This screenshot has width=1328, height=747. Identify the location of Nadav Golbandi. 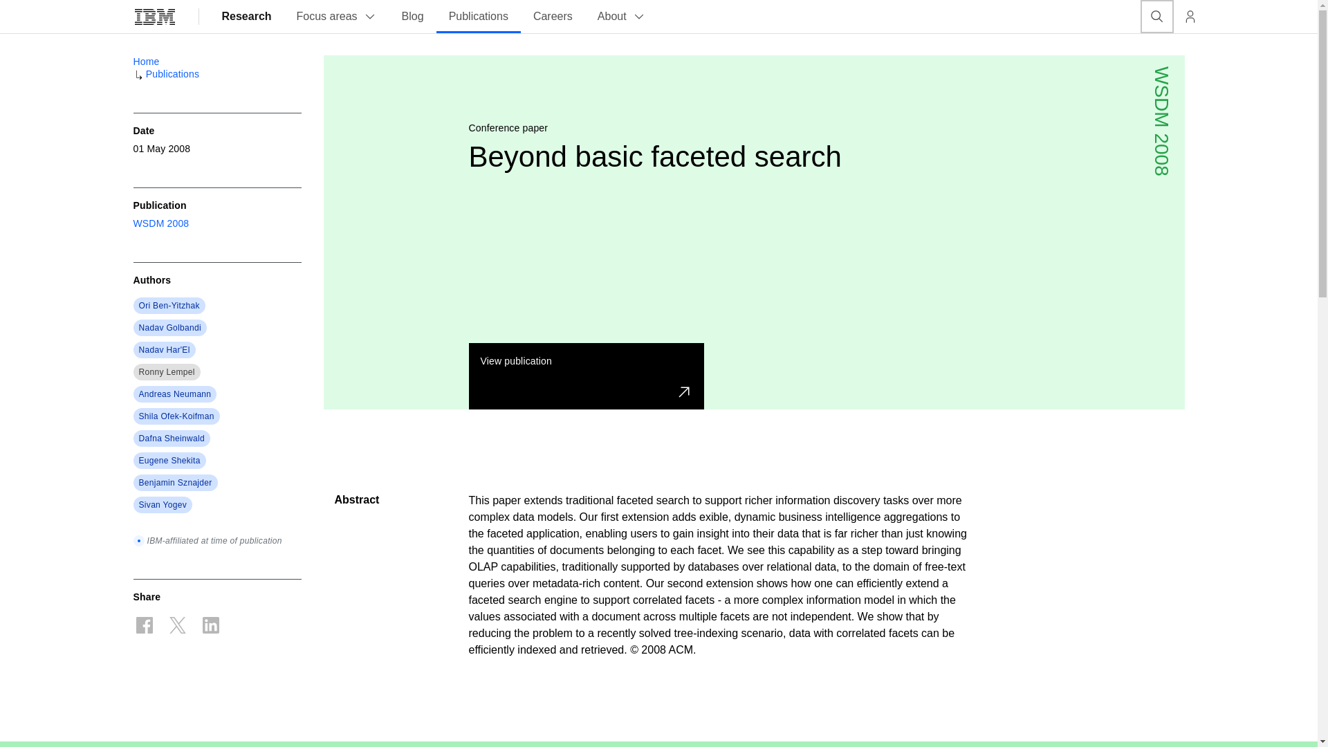
(169, 327).